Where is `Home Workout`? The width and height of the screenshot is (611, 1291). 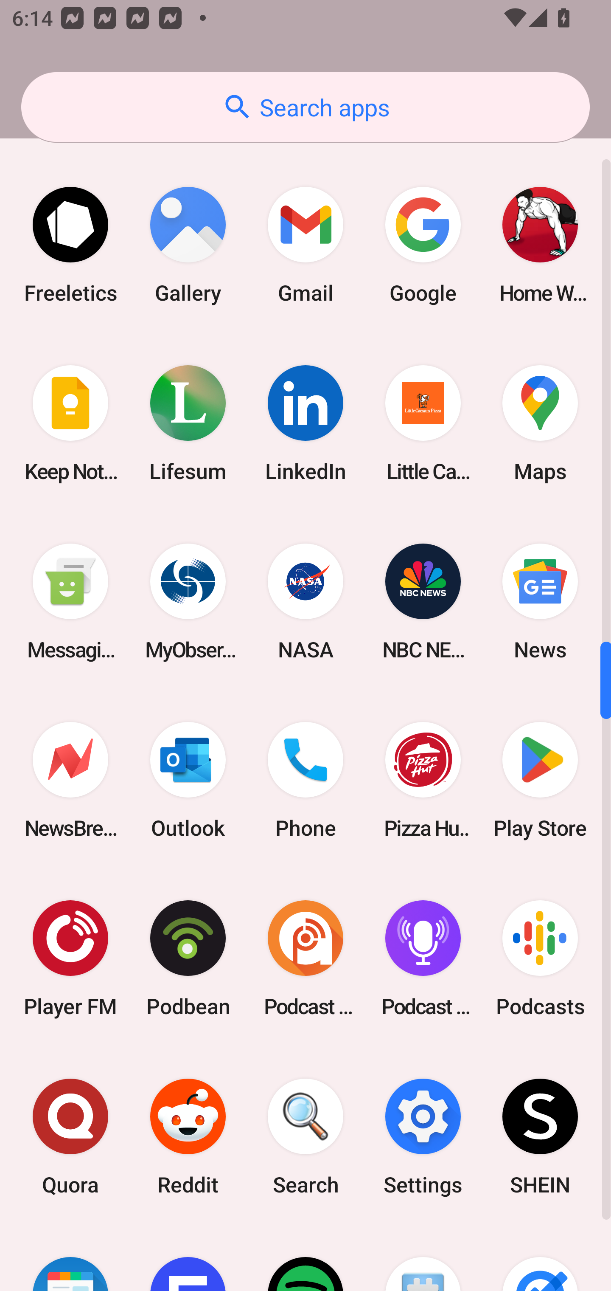 Home Workout is located at coordinates (540, 245).